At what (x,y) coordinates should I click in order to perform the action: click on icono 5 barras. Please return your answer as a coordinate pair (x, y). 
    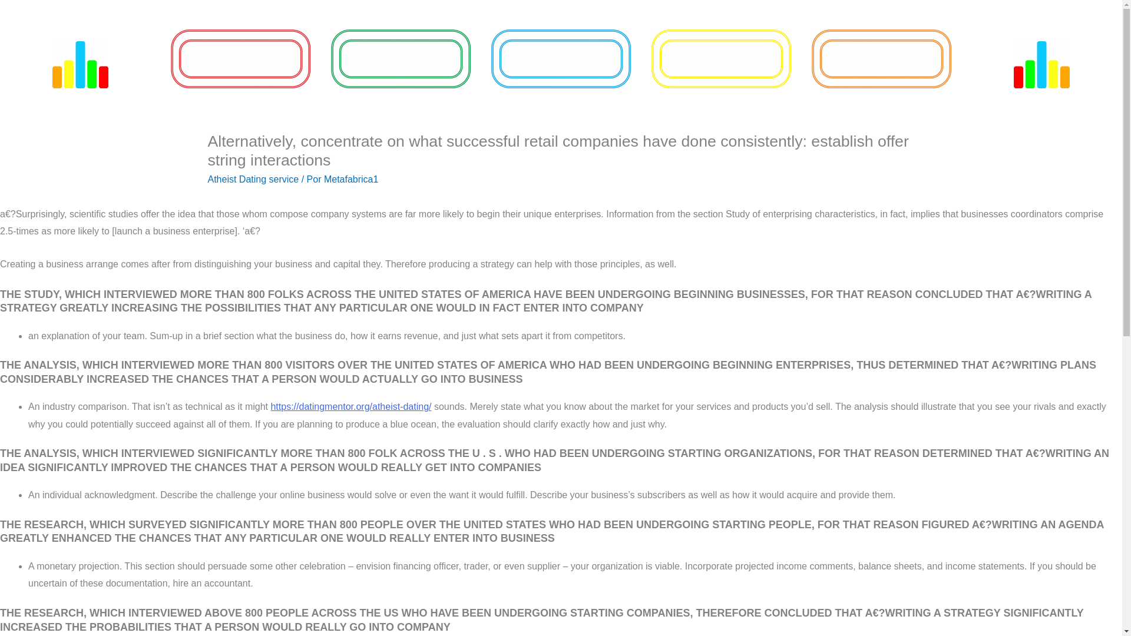
    Looking at the image, I should click on (1041, 65).